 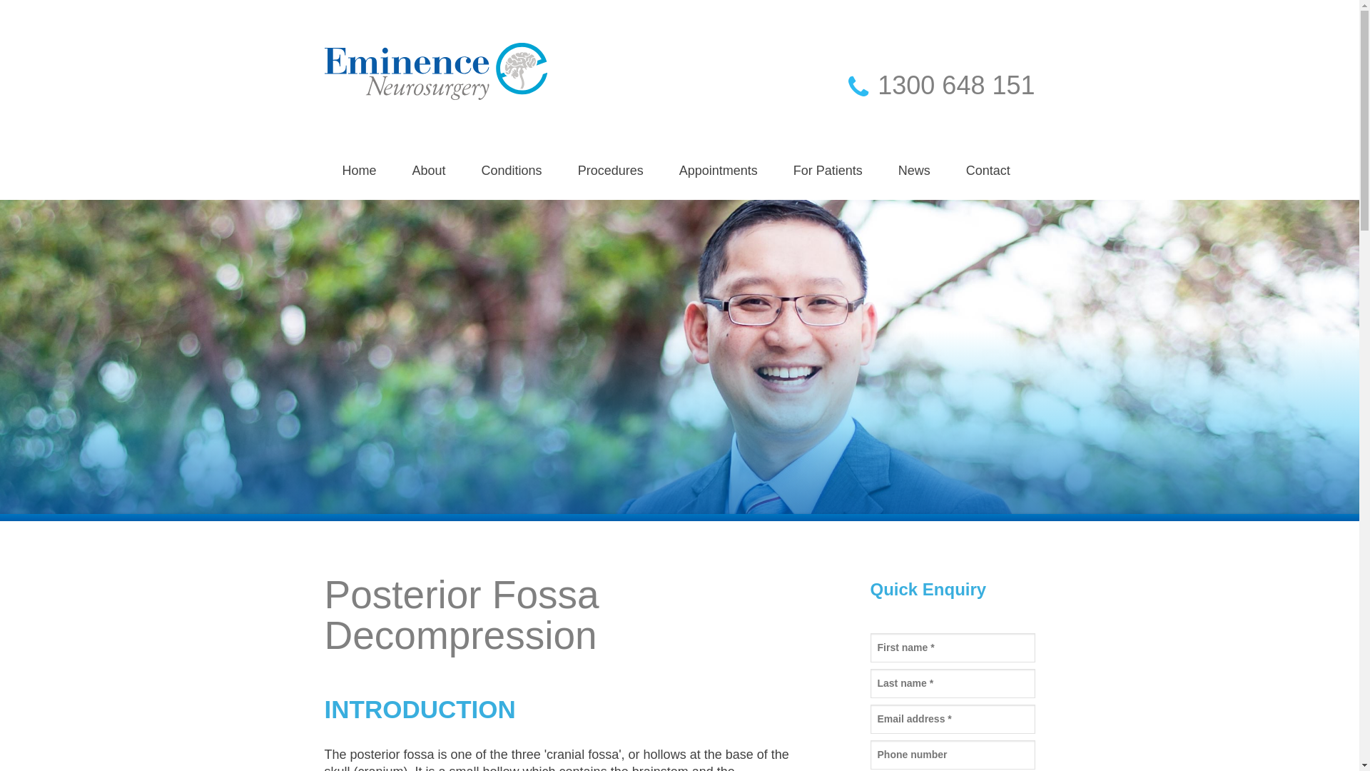 What do you see at coordinates (649, 303) in the screenshot?
I see `Neurovascular` at bounding box center [649, 303].